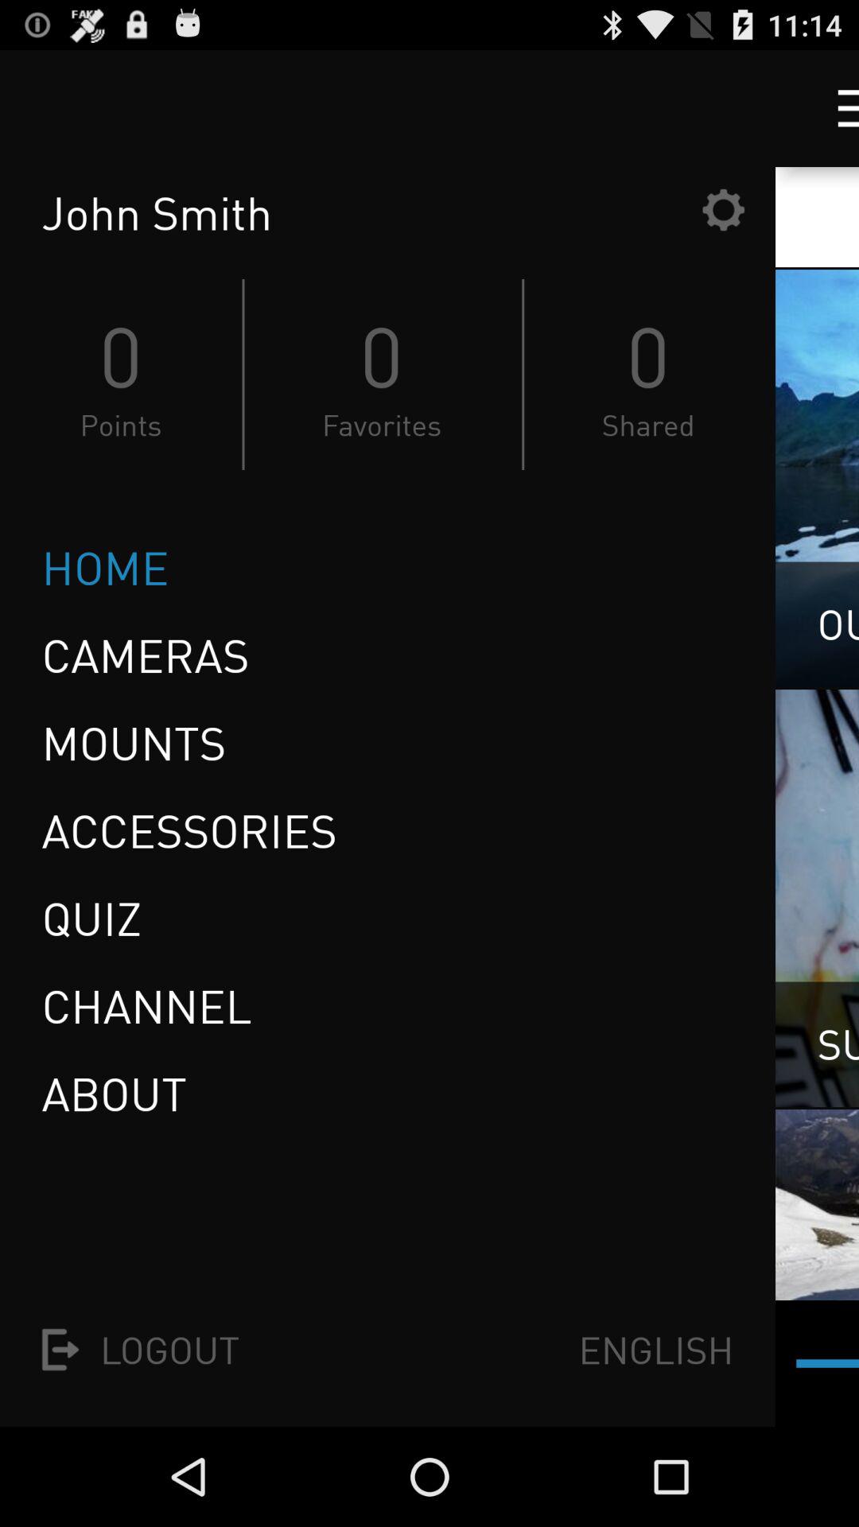 This screenshot has width=859, height=1527. What do you see at coordinates (189, 830) in the screenshot?
I see `select icon above quiz  icon` at bounding box center [189, 830].